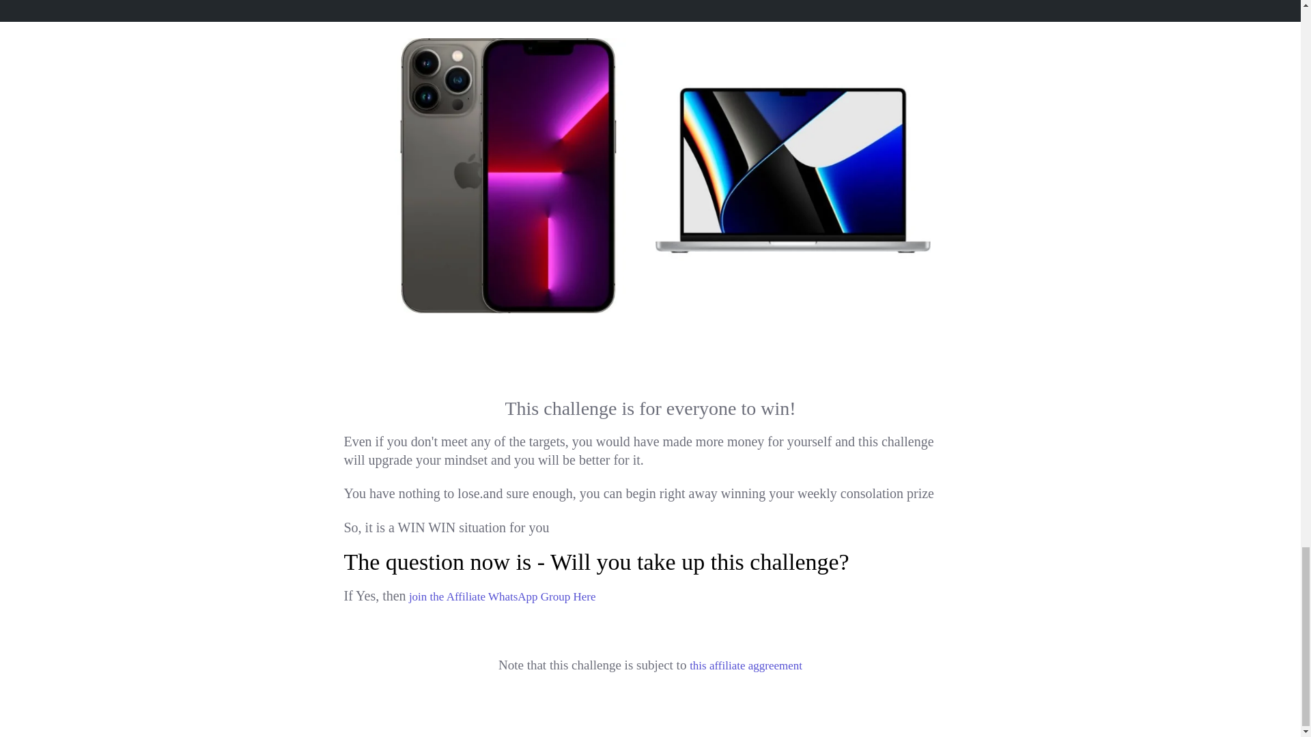 The image size is (1311, 737). Describe the element at coordinates (793, 170) in the screenshot. I see `Apple Macbook Pro M1chip` at that location.